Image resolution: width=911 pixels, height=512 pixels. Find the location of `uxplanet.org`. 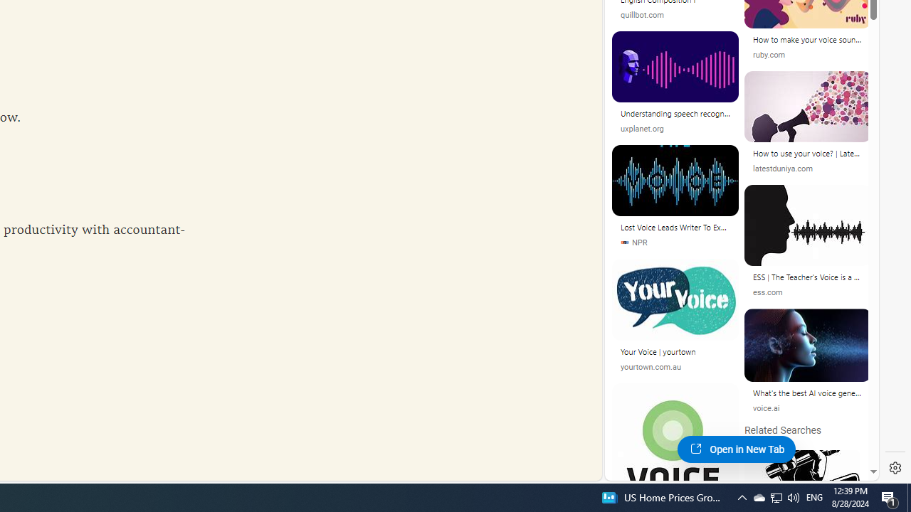

uxplanet.org is located at coordinates (642, 128).